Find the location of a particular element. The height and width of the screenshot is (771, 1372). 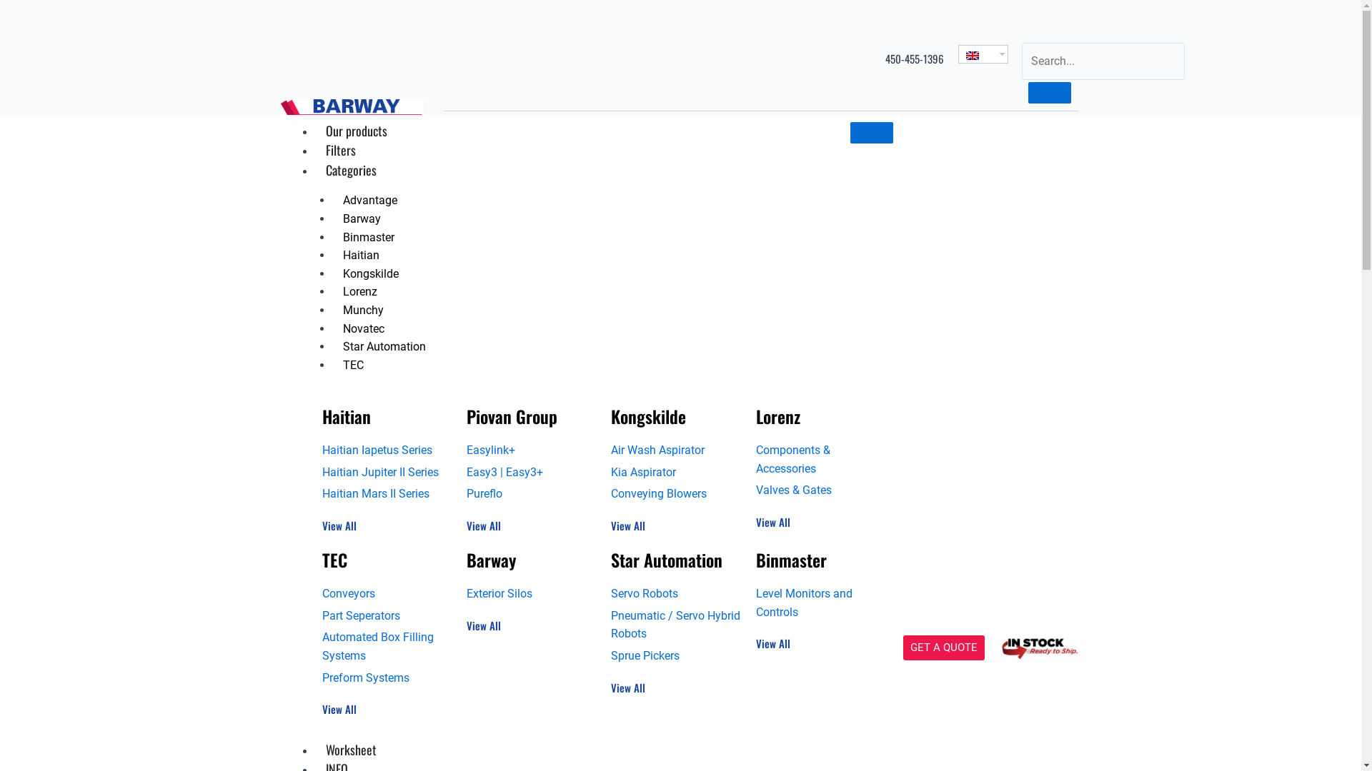

View All is located at coordinates (486, 525).